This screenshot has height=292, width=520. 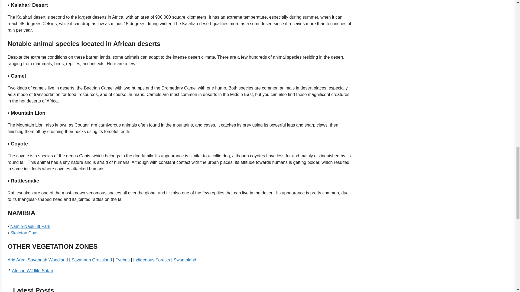 What do you see at coordinates (17, 260) in the screenshot?
I see `Arid Area` at bounding box center [17, 260].